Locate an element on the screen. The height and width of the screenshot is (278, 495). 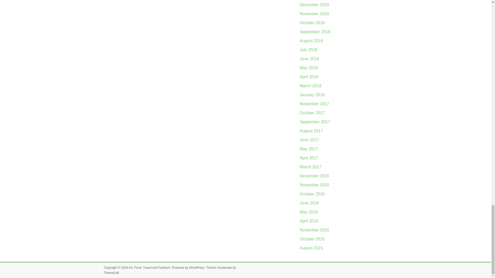
ThemeGrill is located at coordinates (111, 273).